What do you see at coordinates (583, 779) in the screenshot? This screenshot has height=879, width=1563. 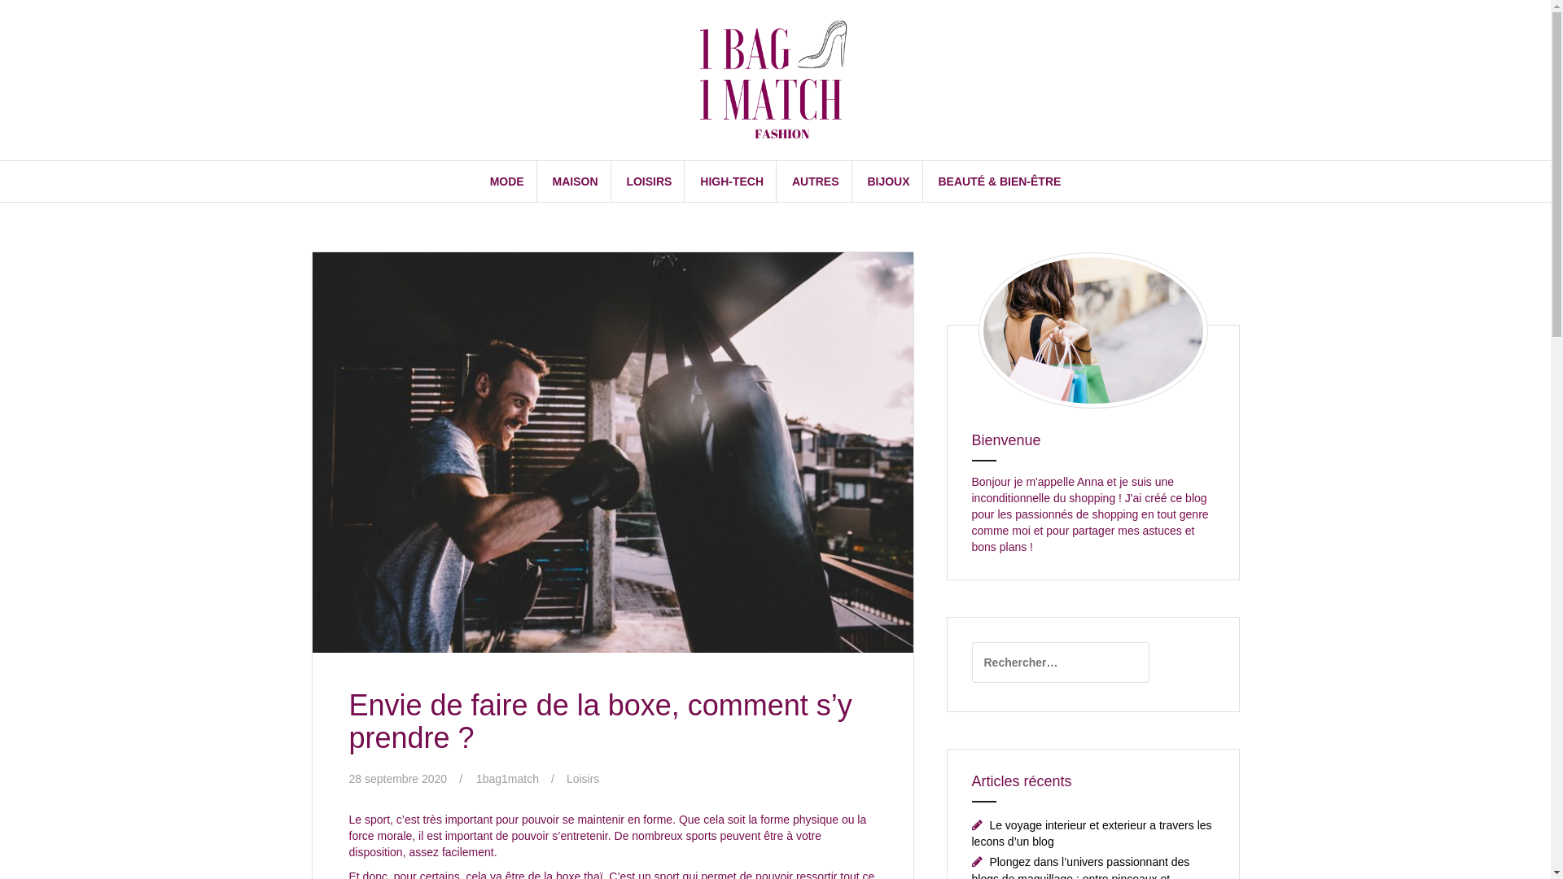 I see `Loisirs` at bounding box center [583, 779].